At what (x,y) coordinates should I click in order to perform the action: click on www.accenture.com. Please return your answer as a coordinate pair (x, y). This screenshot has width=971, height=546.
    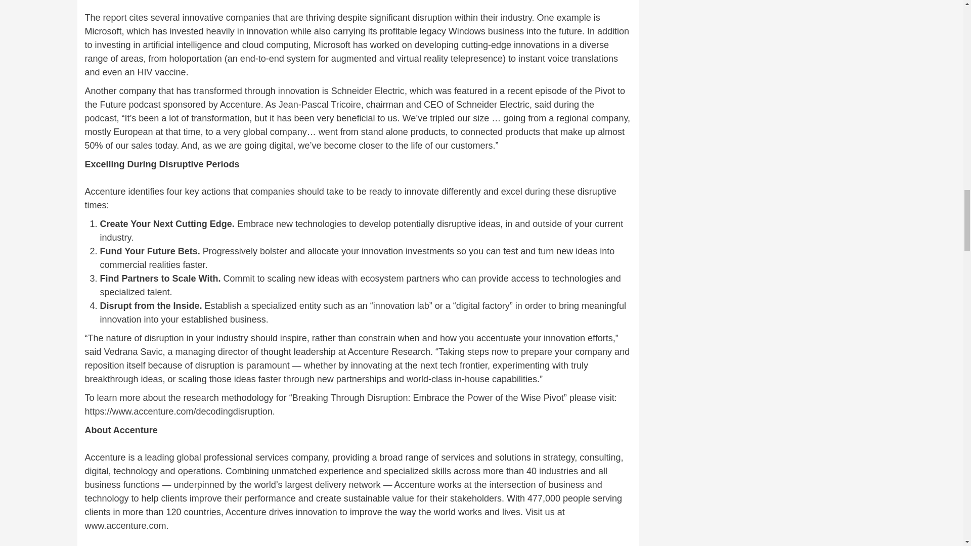
    Looking at the image, I should click on (125, 526).